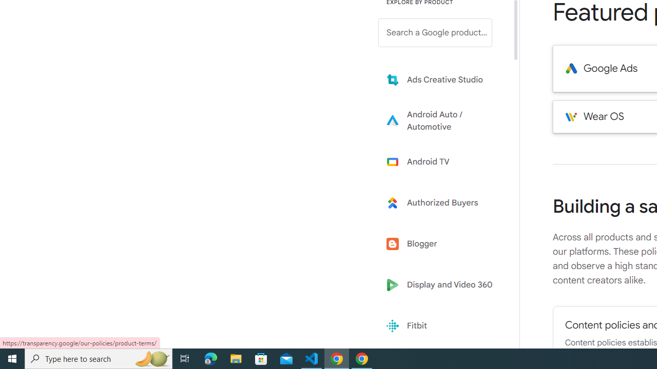 The image size is (657, 369). I want to click on Blogger, so click(442, 244).